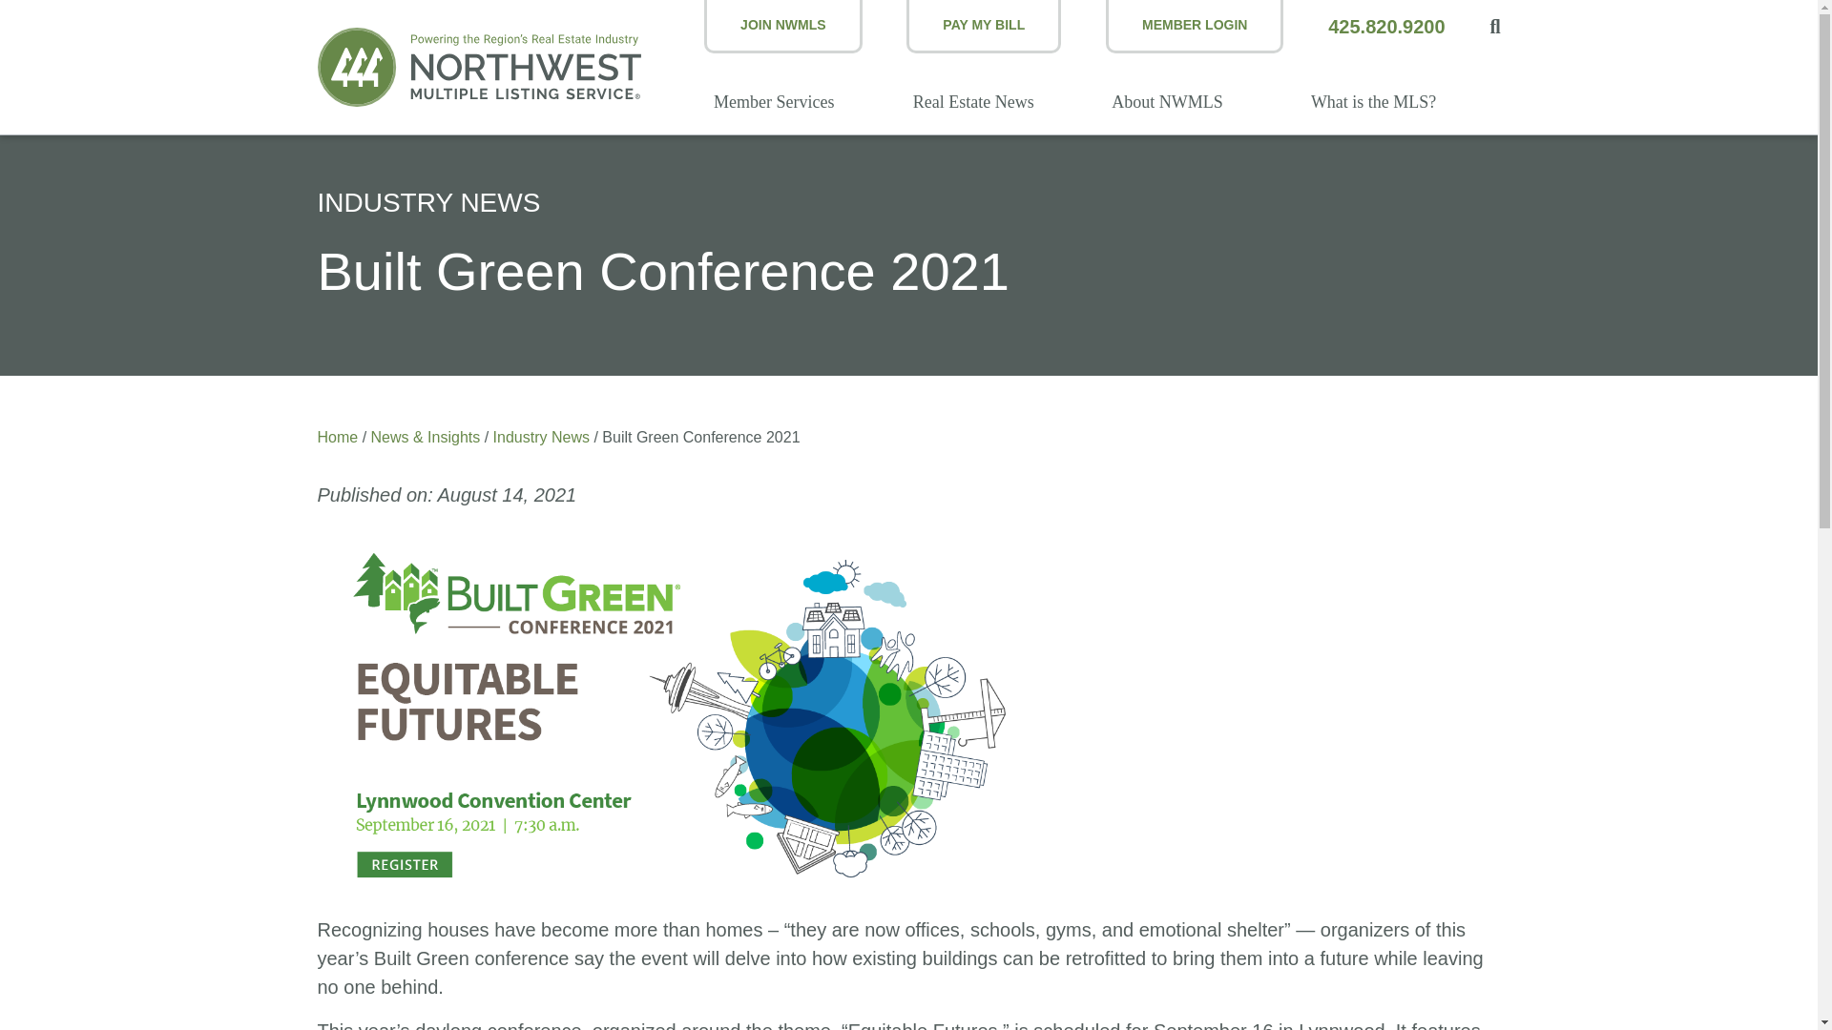  What do you see at coordinates (983, 27) in the screenshot?
I see `PAY MY BILL` at bounding box center [983, 27].